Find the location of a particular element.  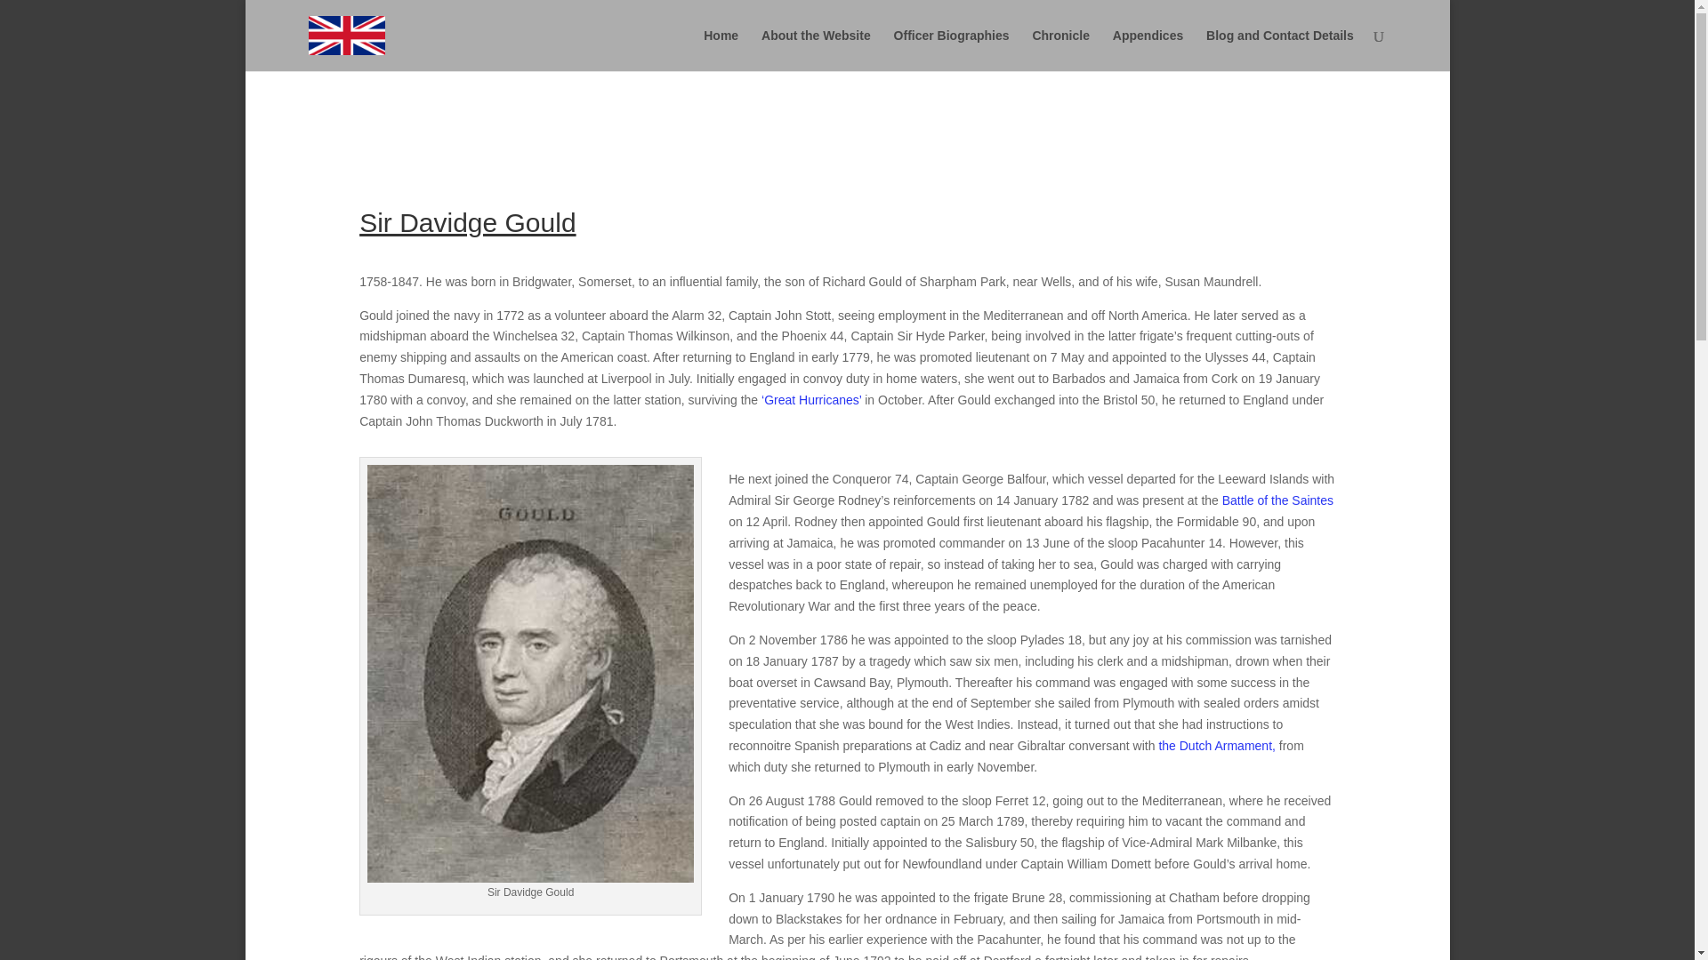

Blog and Contact Details is located at coordinates (1279, 50).